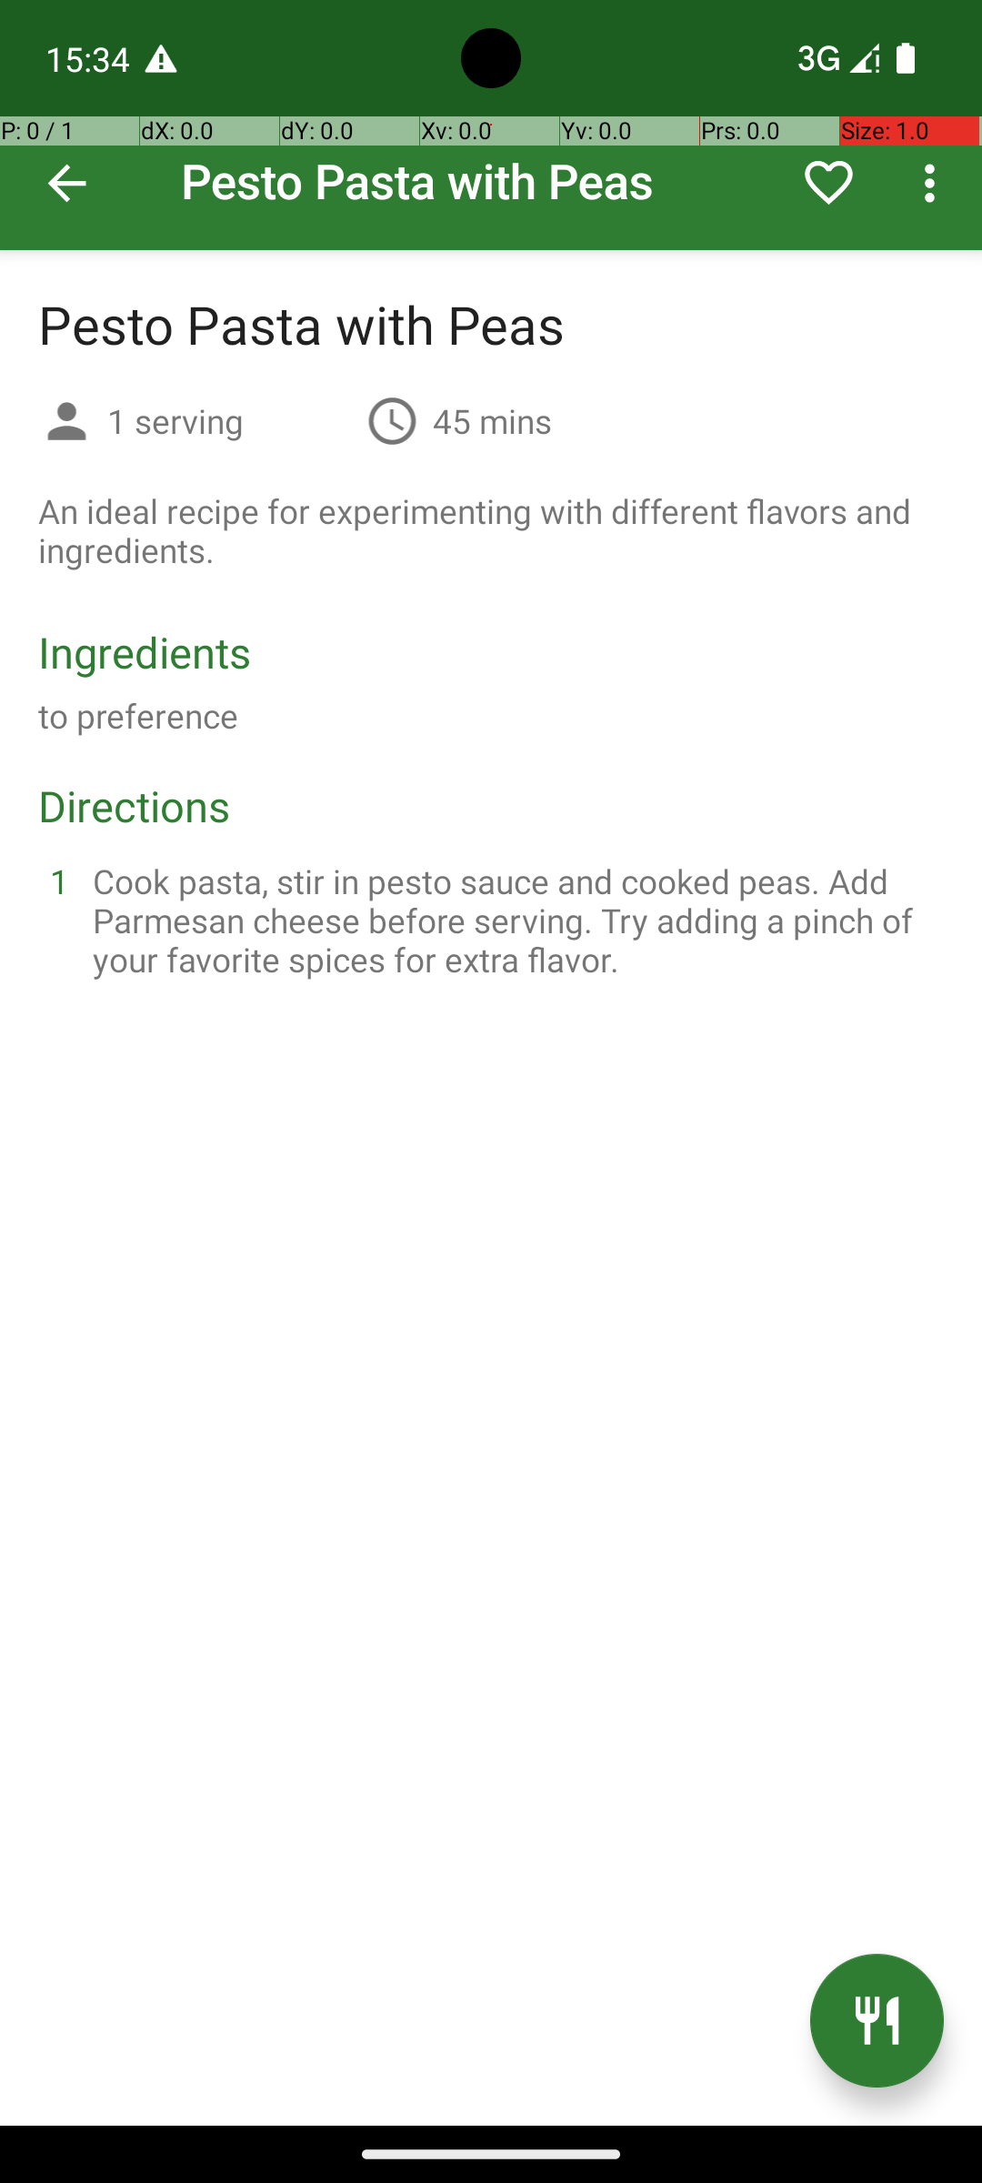  I want to click on 1 serving, so click(229, 420).